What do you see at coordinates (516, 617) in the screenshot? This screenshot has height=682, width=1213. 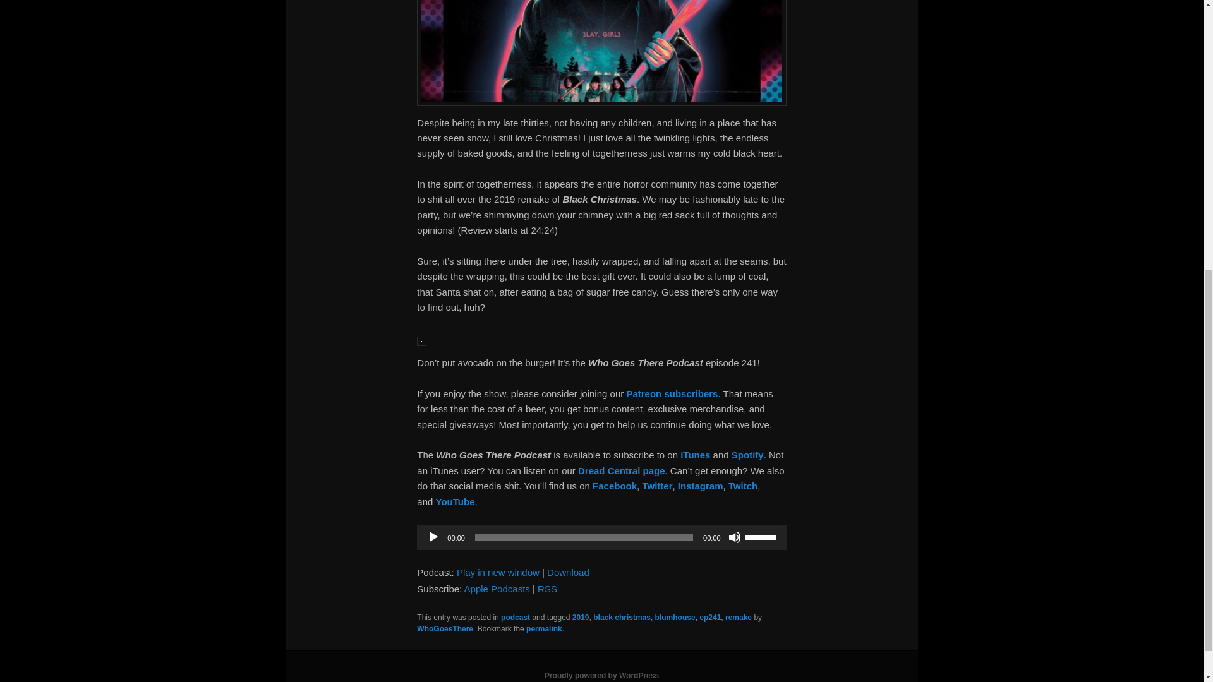 I see `podcast` at bounding box center [516, 617].